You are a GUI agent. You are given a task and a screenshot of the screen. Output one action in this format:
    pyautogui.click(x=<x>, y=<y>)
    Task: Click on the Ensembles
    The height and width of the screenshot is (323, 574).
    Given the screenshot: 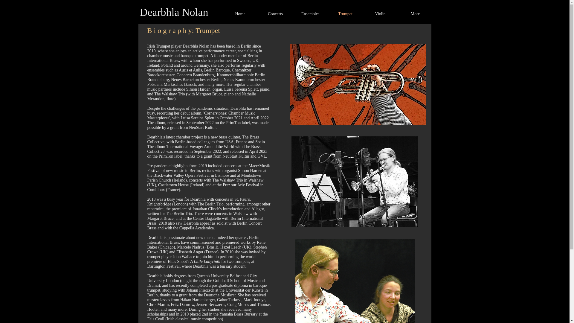 What is the action you would take?
    pyautogui.click(x=310, y=14)
    